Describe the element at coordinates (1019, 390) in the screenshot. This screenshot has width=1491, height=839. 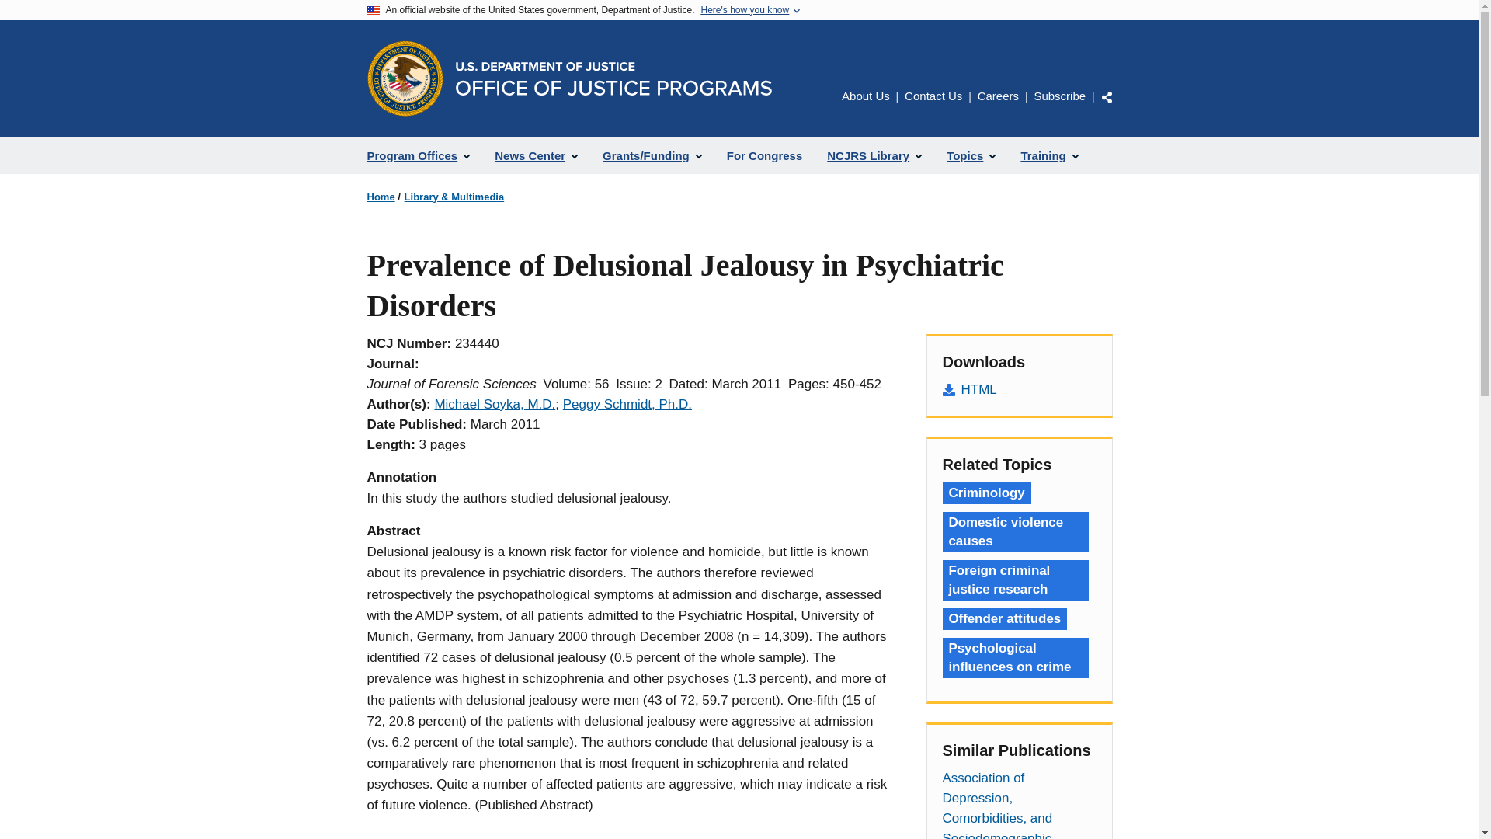
I see `HTML` at that location.